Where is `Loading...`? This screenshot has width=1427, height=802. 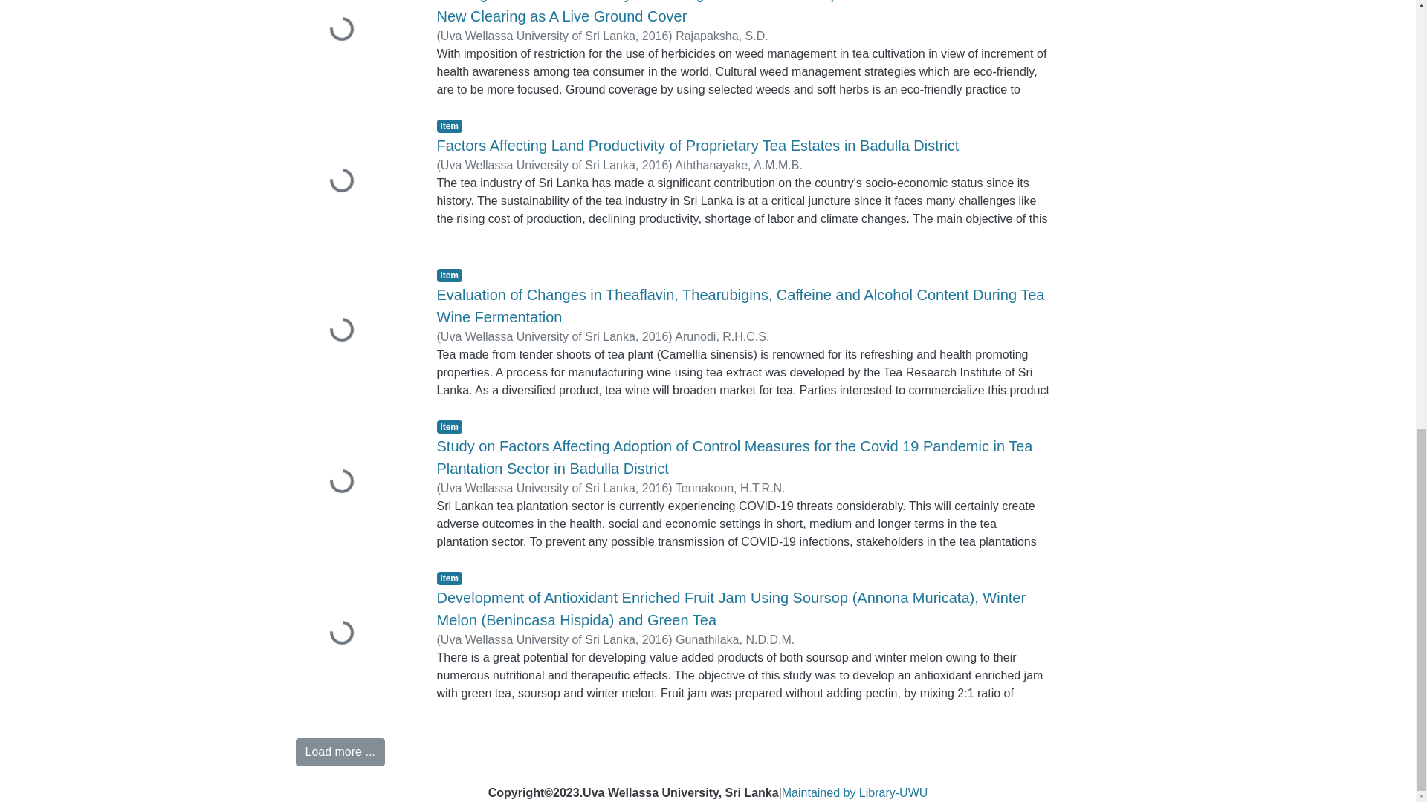 Loading... is located at coordinates (355, 181).